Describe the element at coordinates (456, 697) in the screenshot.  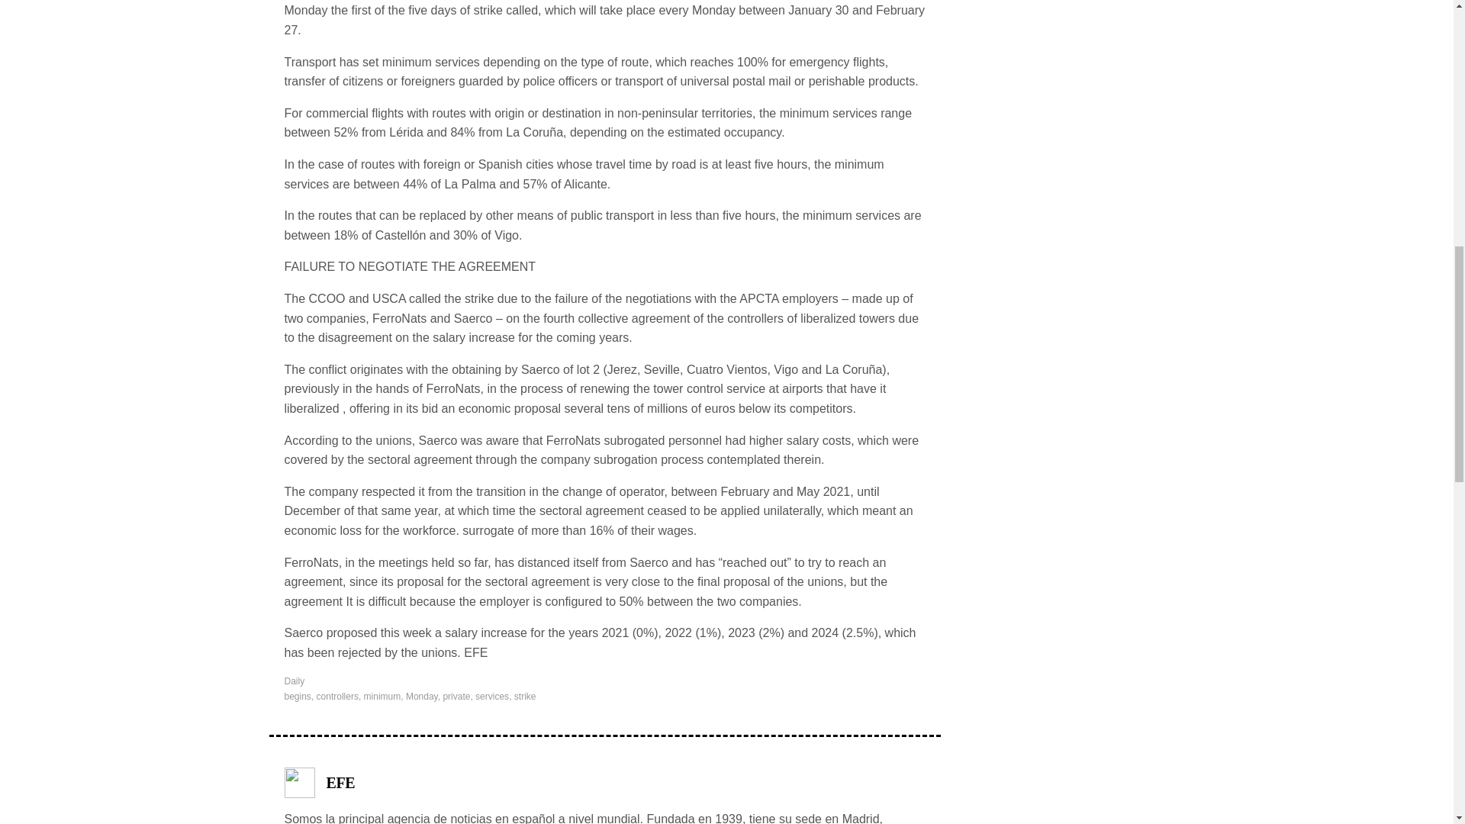
I see `private` at that location.